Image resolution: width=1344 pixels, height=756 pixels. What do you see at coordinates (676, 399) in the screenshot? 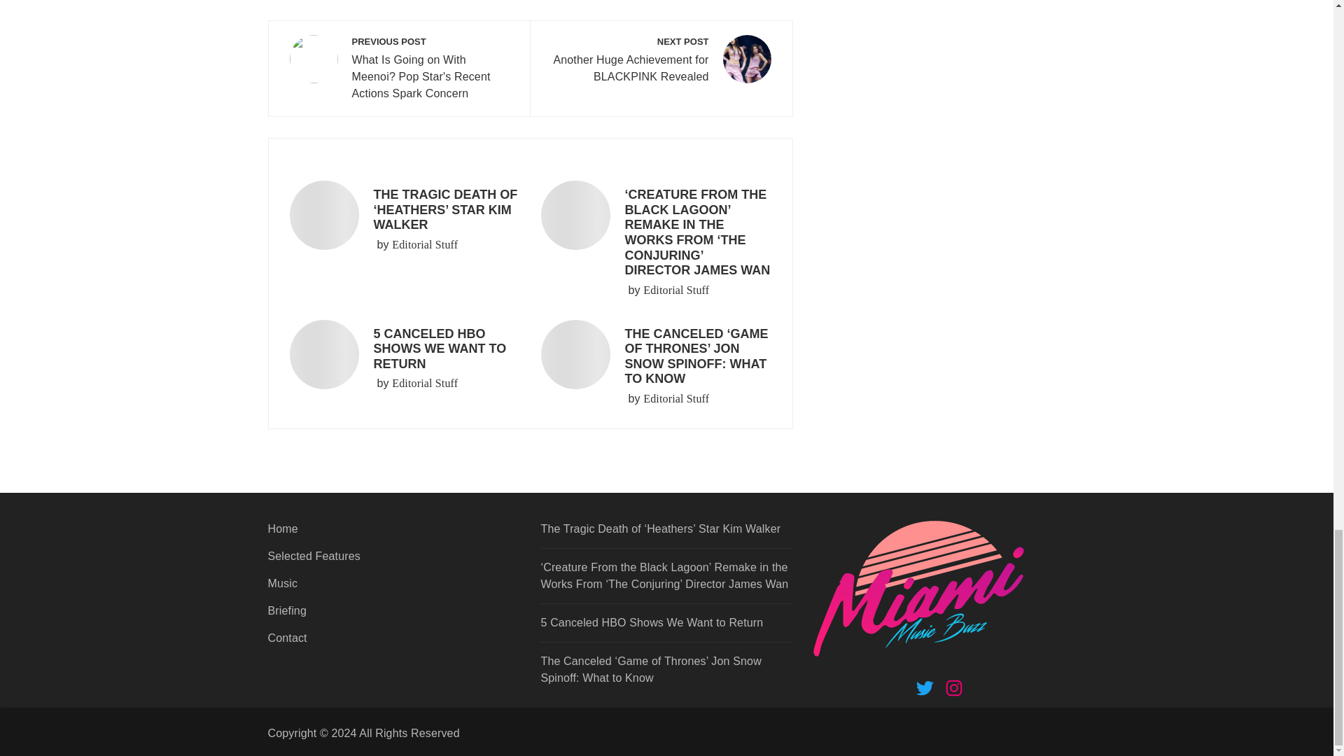
I see `Editorial Stuff` at bounding box center [676, 399].